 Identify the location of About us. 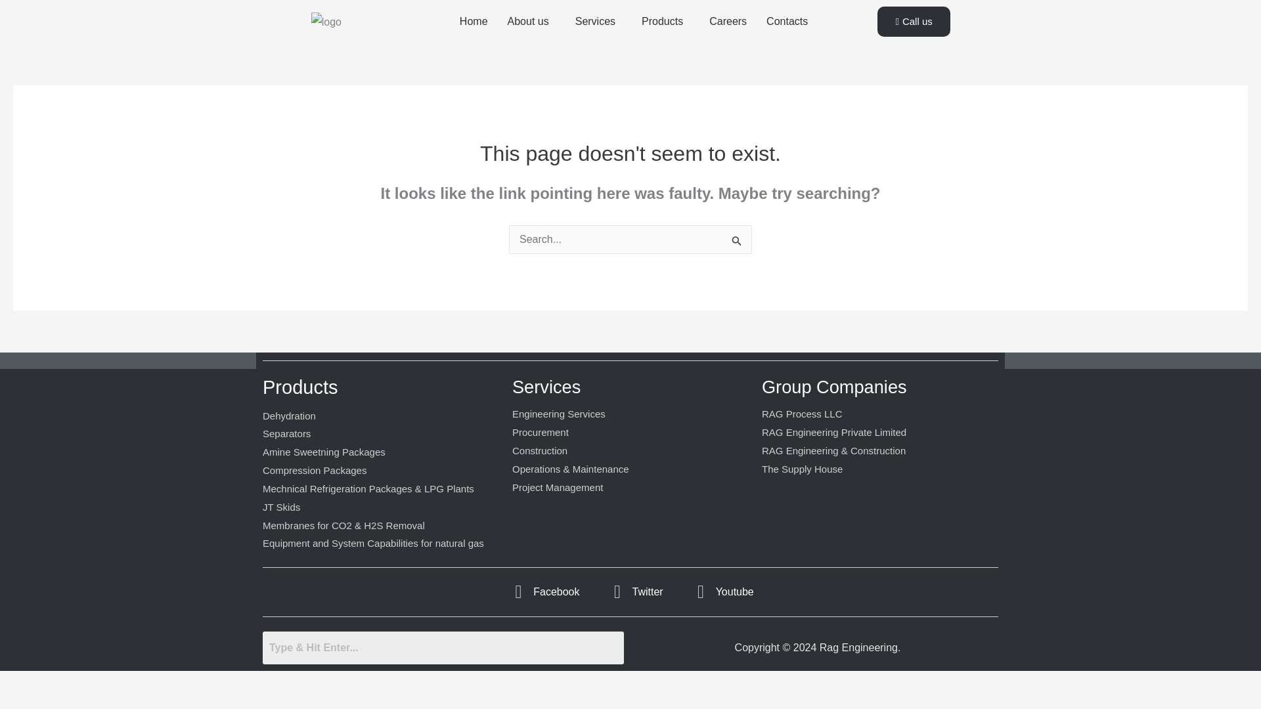
(531, 21).